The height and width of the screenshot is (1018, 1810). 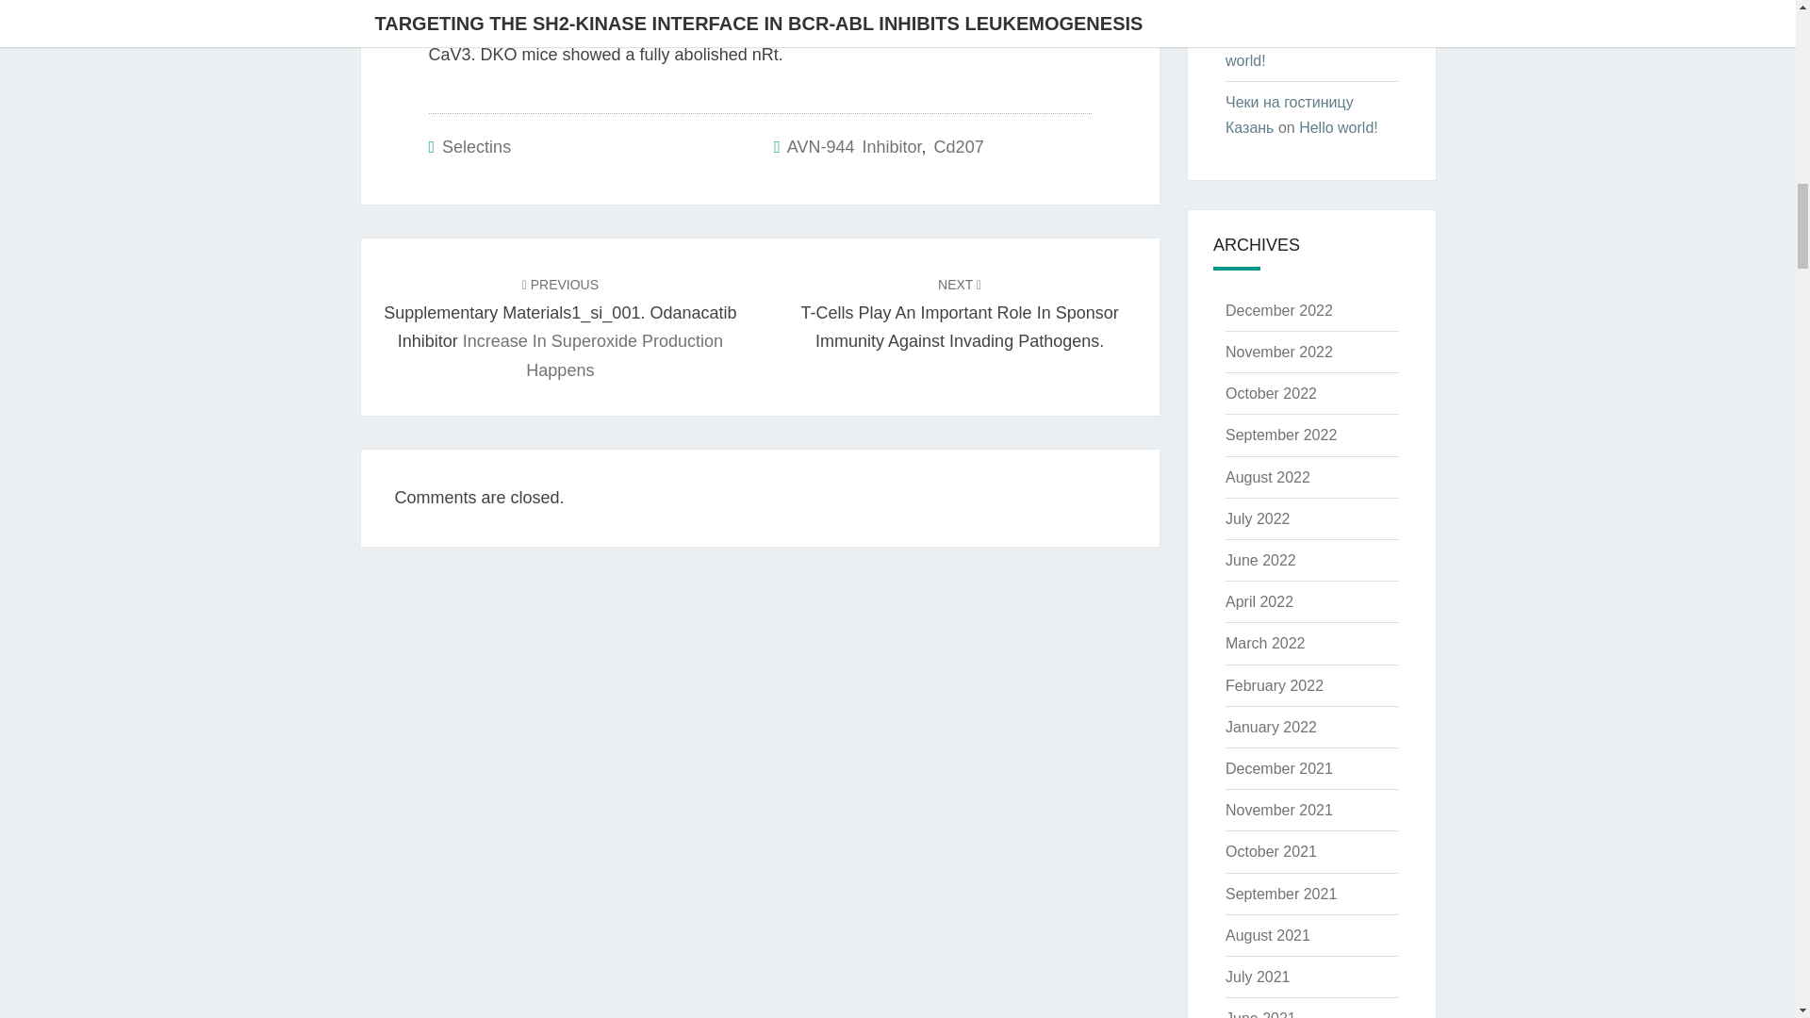 I want to click on breast lift tape, so click(x=1273, y=36).